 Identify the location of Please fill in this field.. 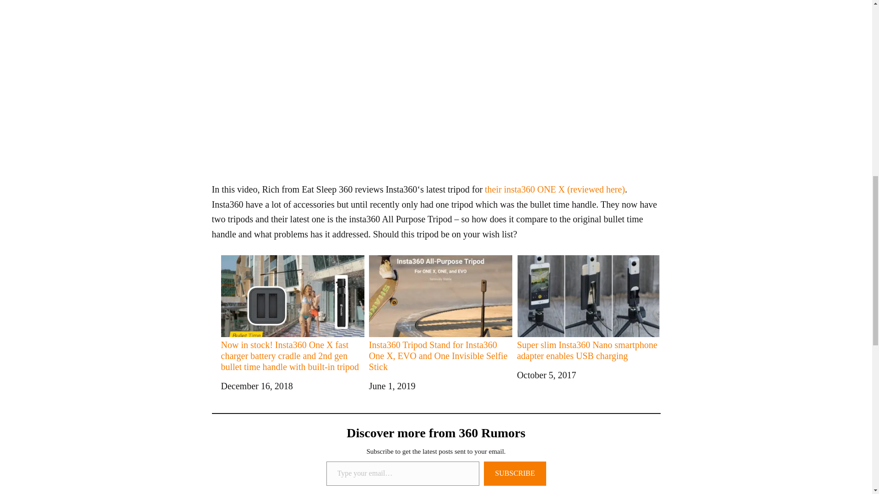
(402, 473).